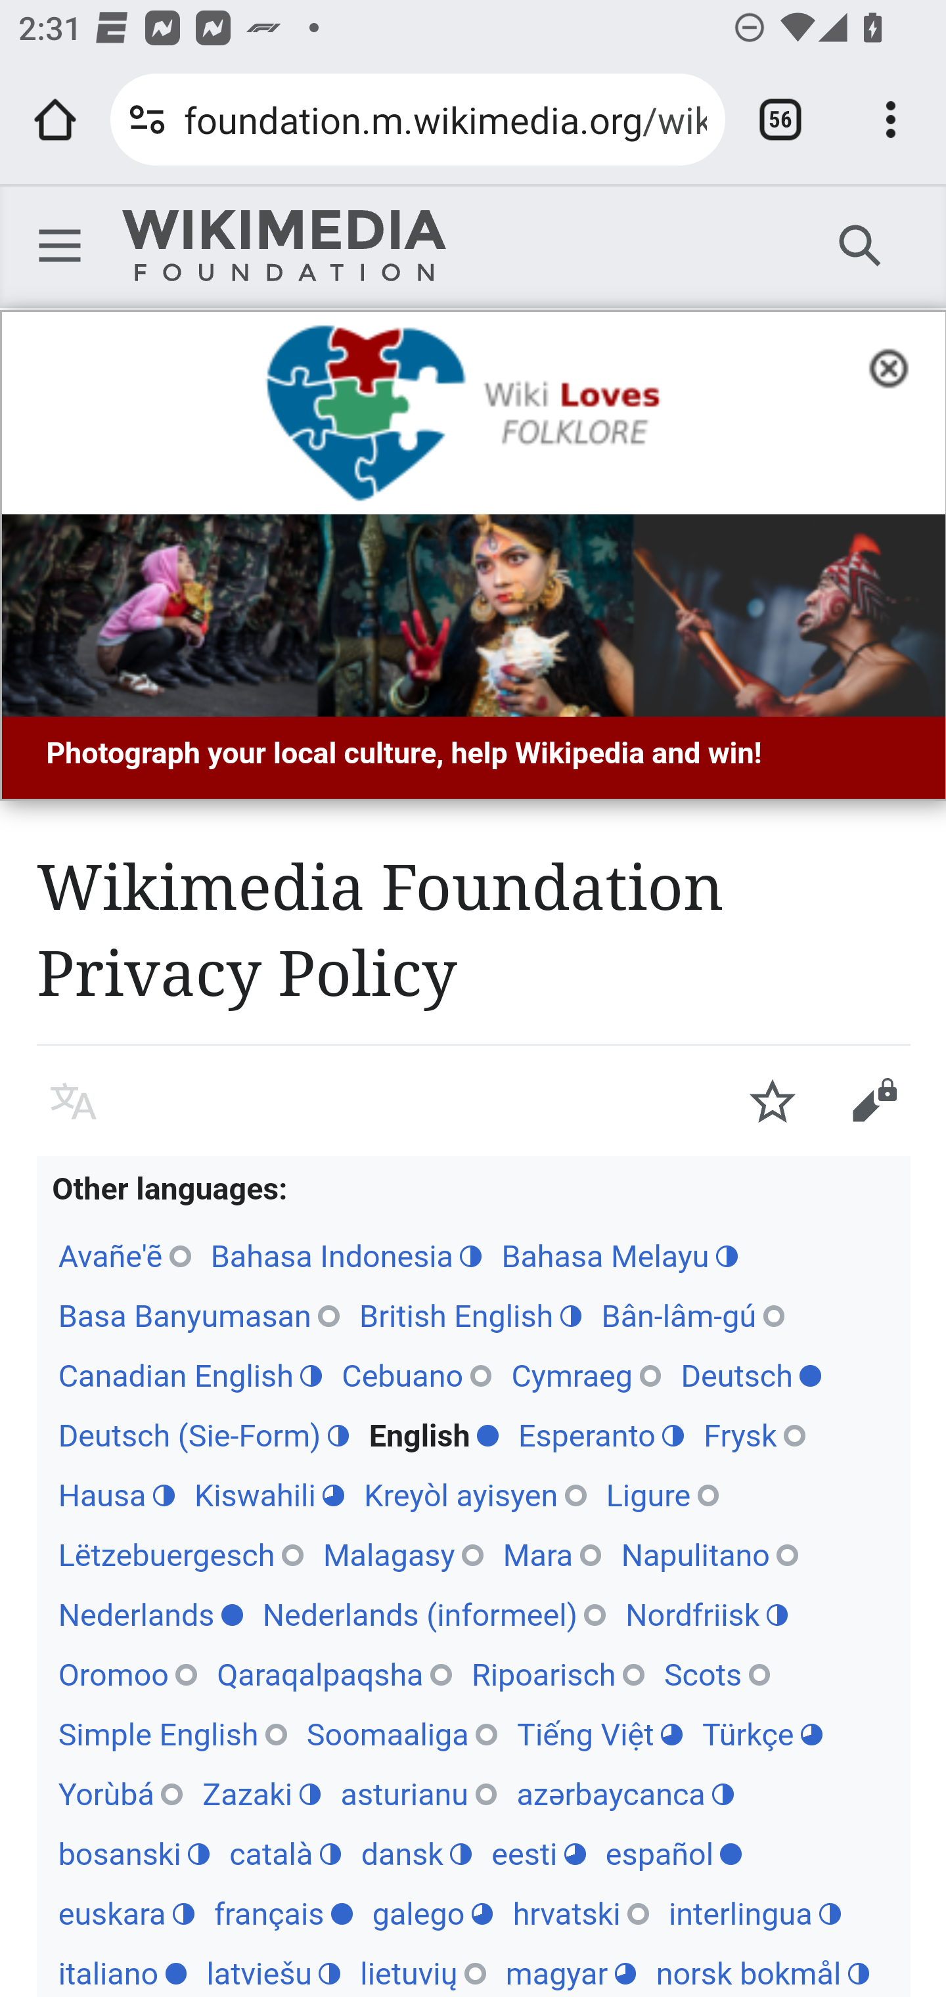 The height and width of the screenshot is (1997, 946). I want to click on View source, so click(874, 1101).